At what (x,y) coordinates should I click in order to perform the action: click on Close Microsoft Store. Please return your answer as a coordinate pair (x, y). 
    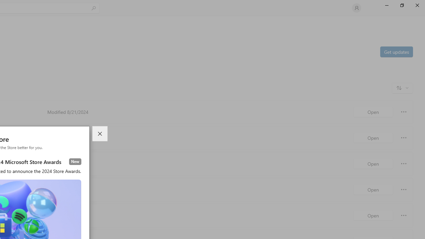
    Looking at the image, I should click on (417, 5).